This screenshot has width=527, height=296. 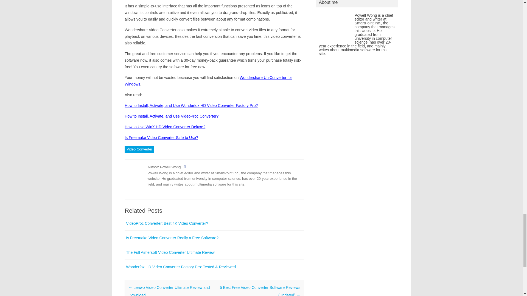 I want to click on The Full Aimersoft Video Converter Ultimate Review, so click(x=170, y=252).